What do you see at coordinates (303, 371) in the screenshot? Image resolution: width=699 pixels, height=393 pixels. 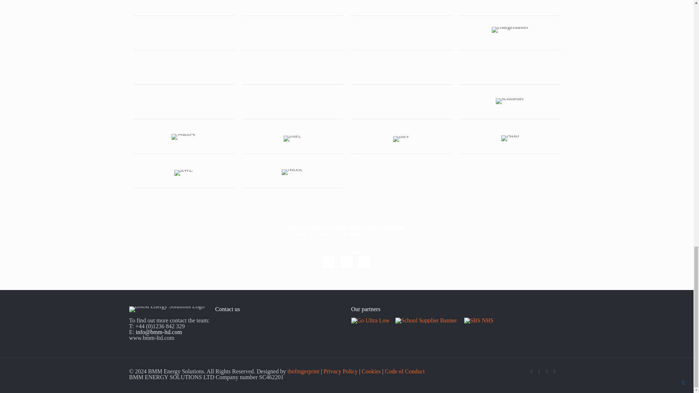 I see `thefingerprint` at bounding box center [303, 371].